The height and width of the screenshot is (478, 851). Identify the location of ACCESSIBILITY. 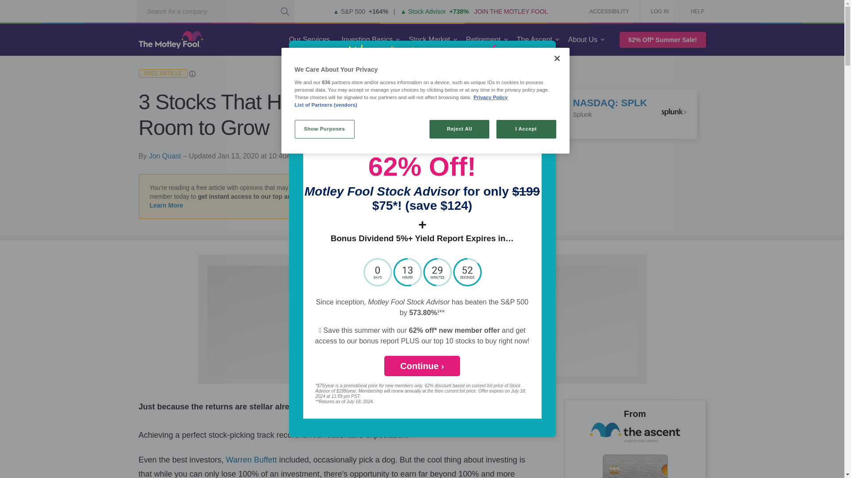
(609, 12).